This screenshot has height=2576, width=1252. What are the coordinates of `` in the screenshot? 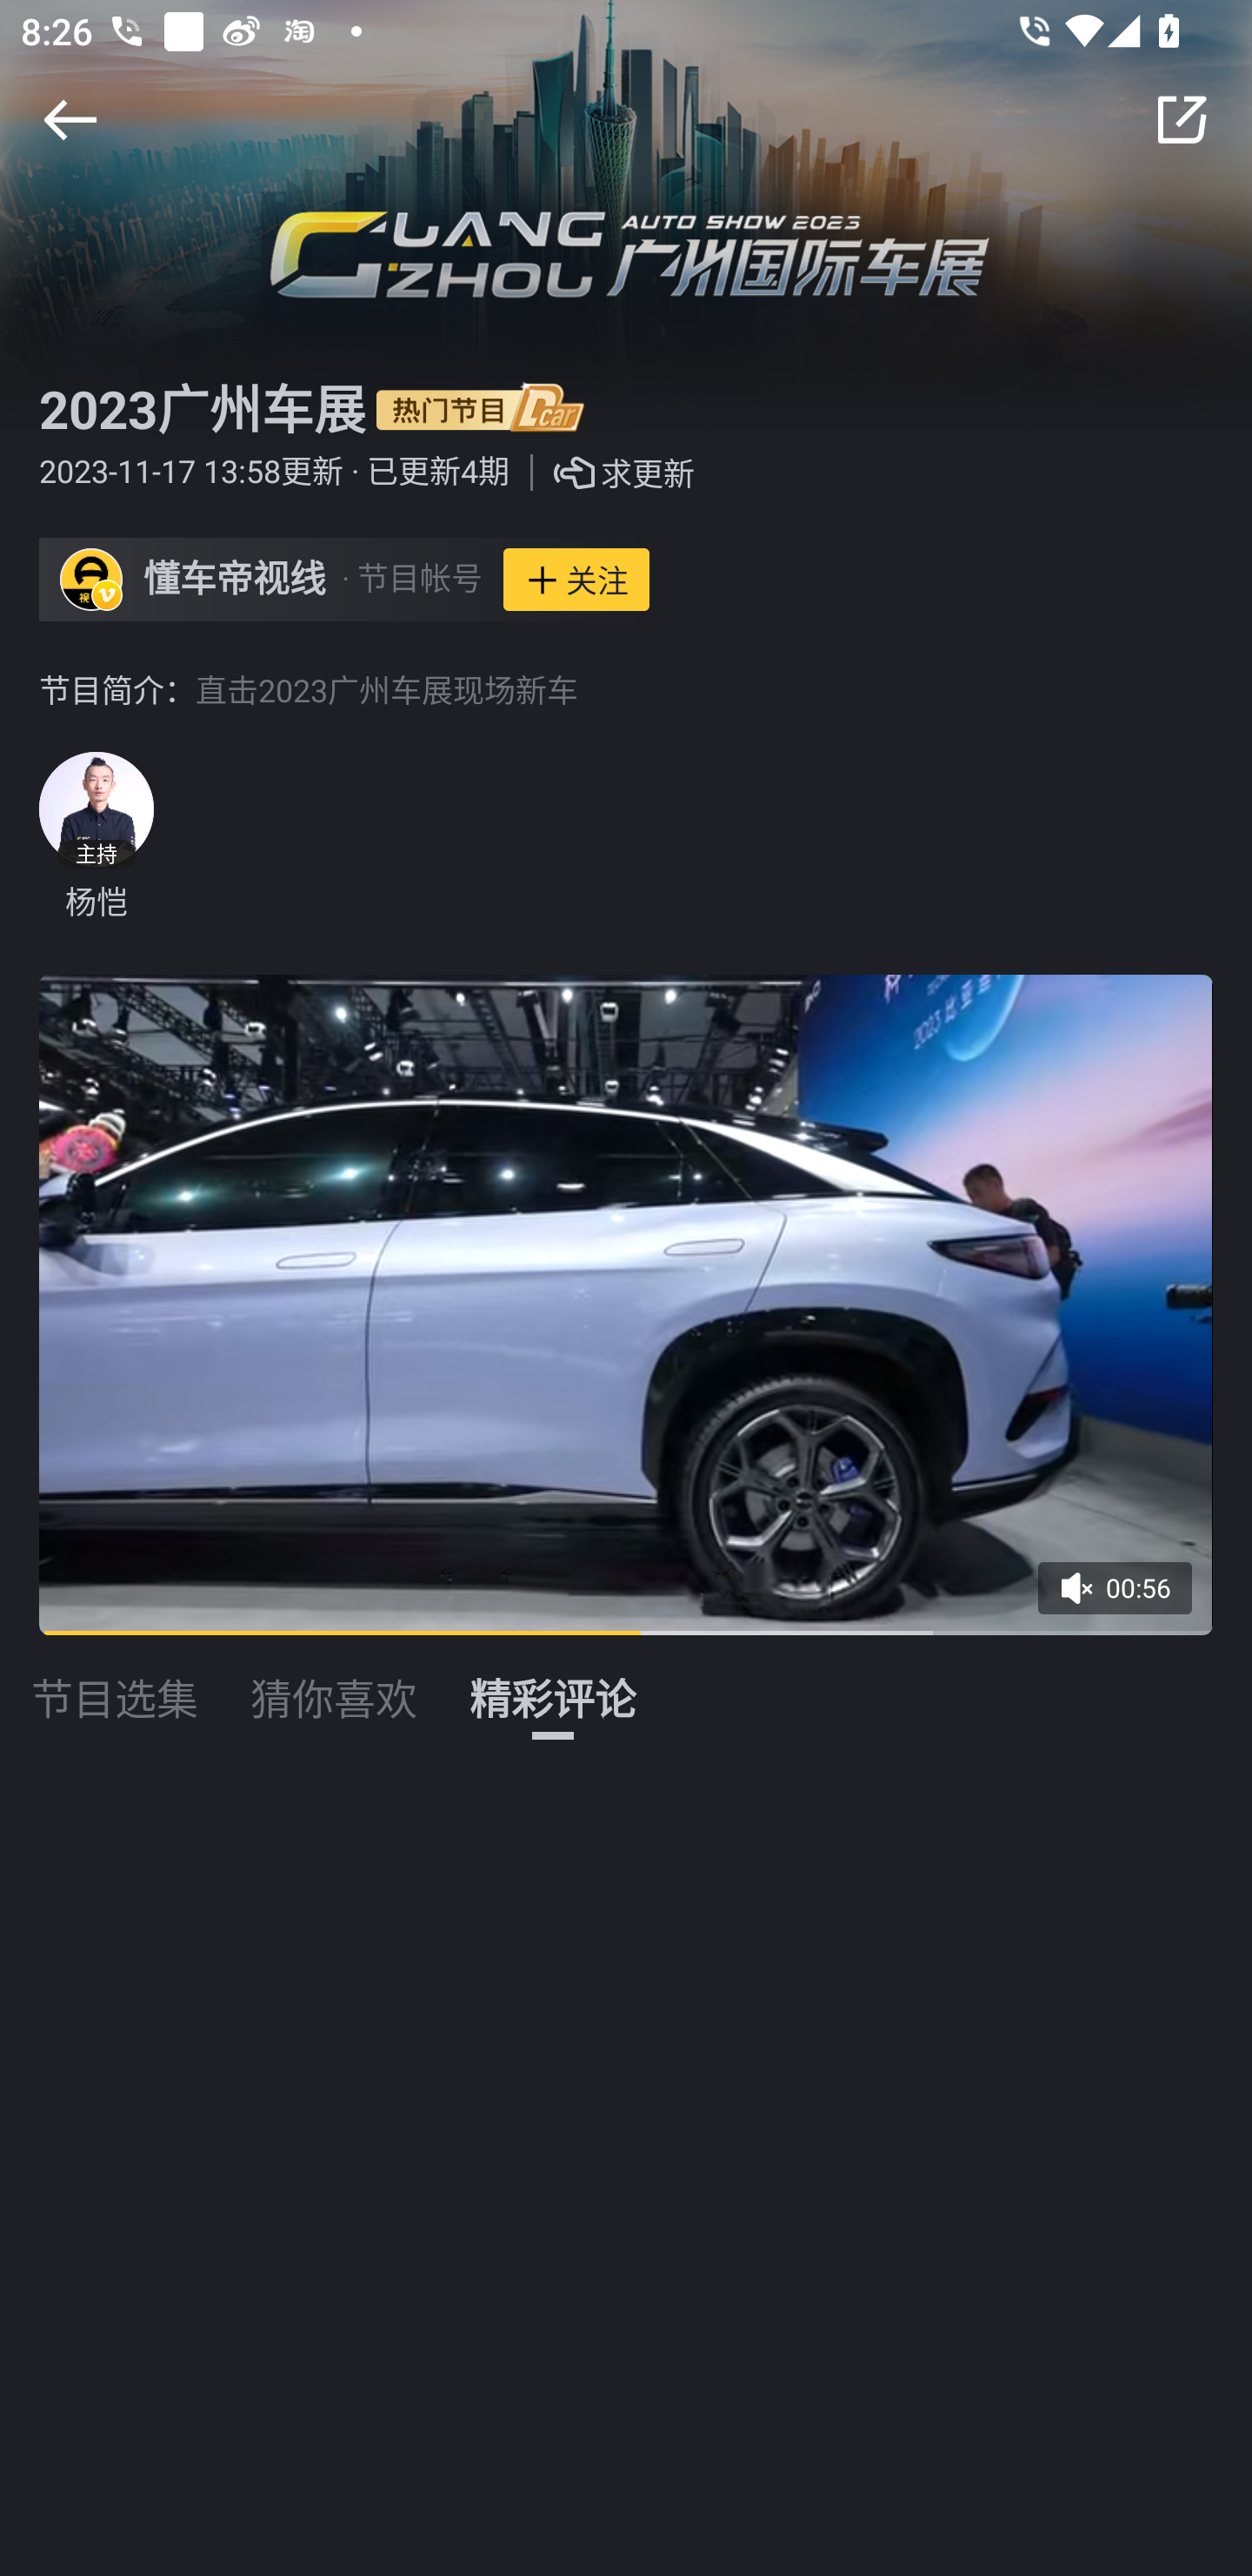 It's located at (70, 119).